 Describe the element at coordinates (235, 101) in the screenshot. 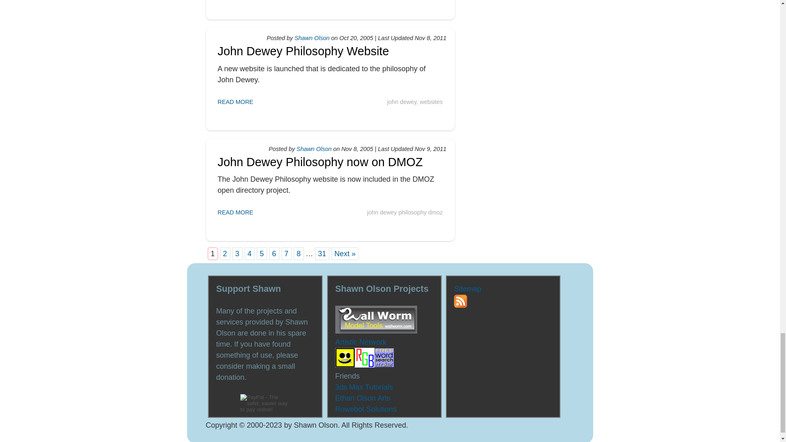

I see `READ MORE` at that location.